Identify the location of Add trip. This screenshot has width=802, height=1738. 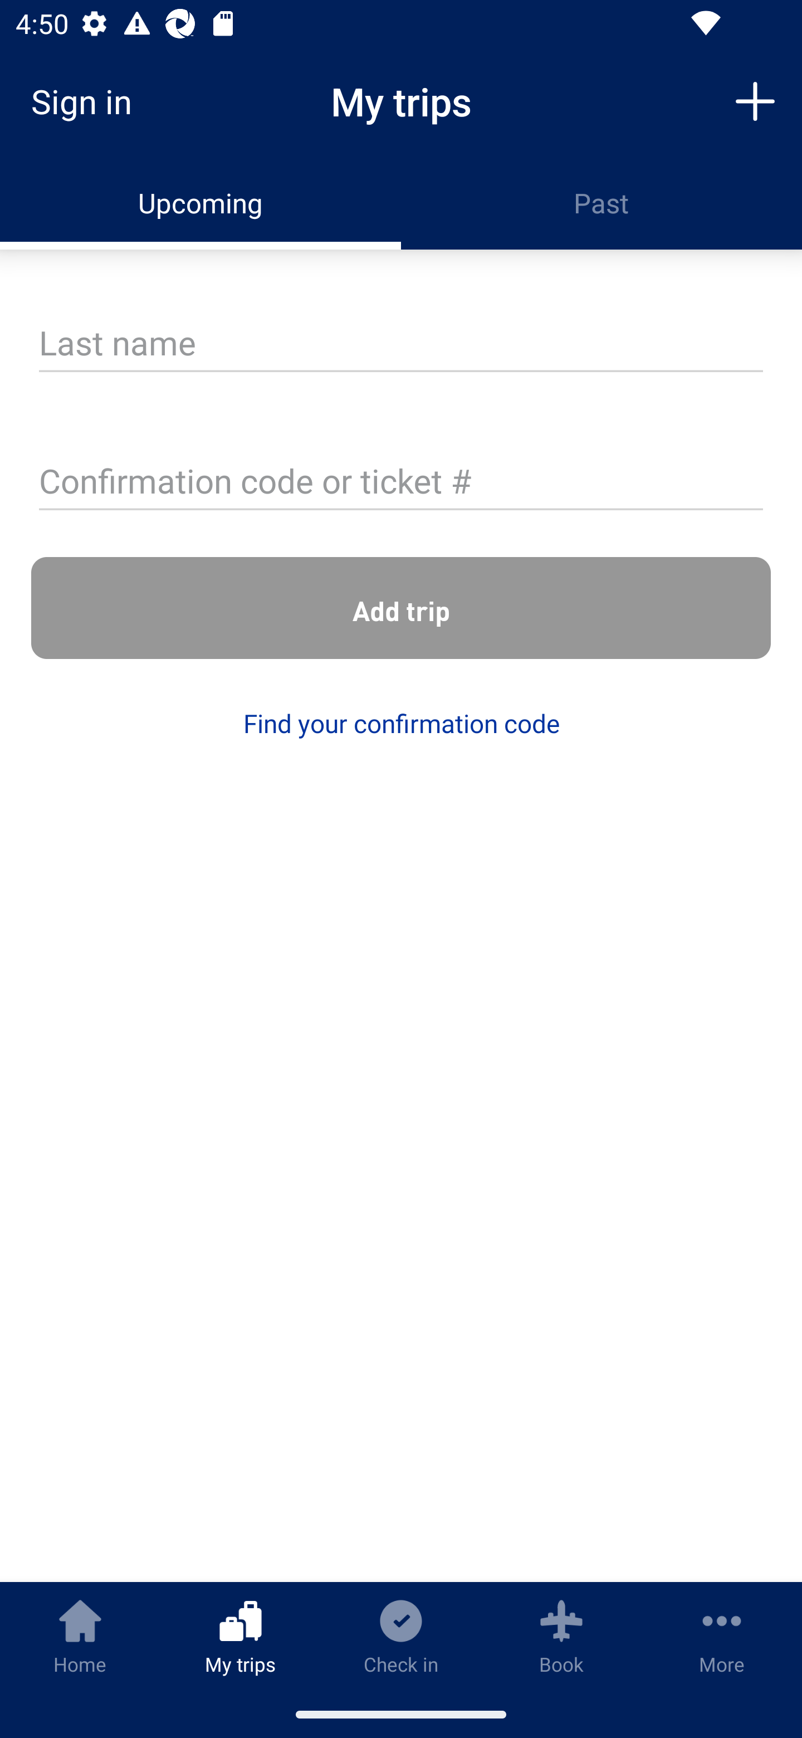
(755, 100).